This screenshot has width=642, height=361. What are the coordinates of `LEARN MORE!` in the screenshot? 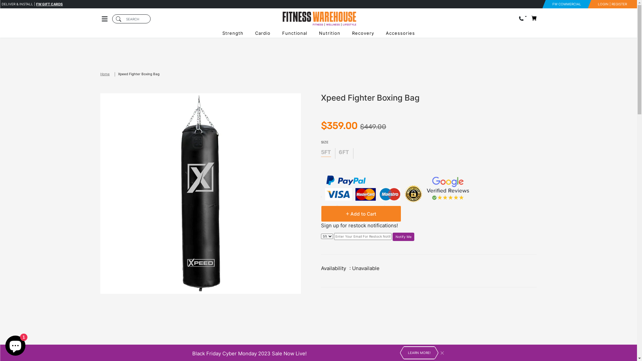 It's located at (419, 353).